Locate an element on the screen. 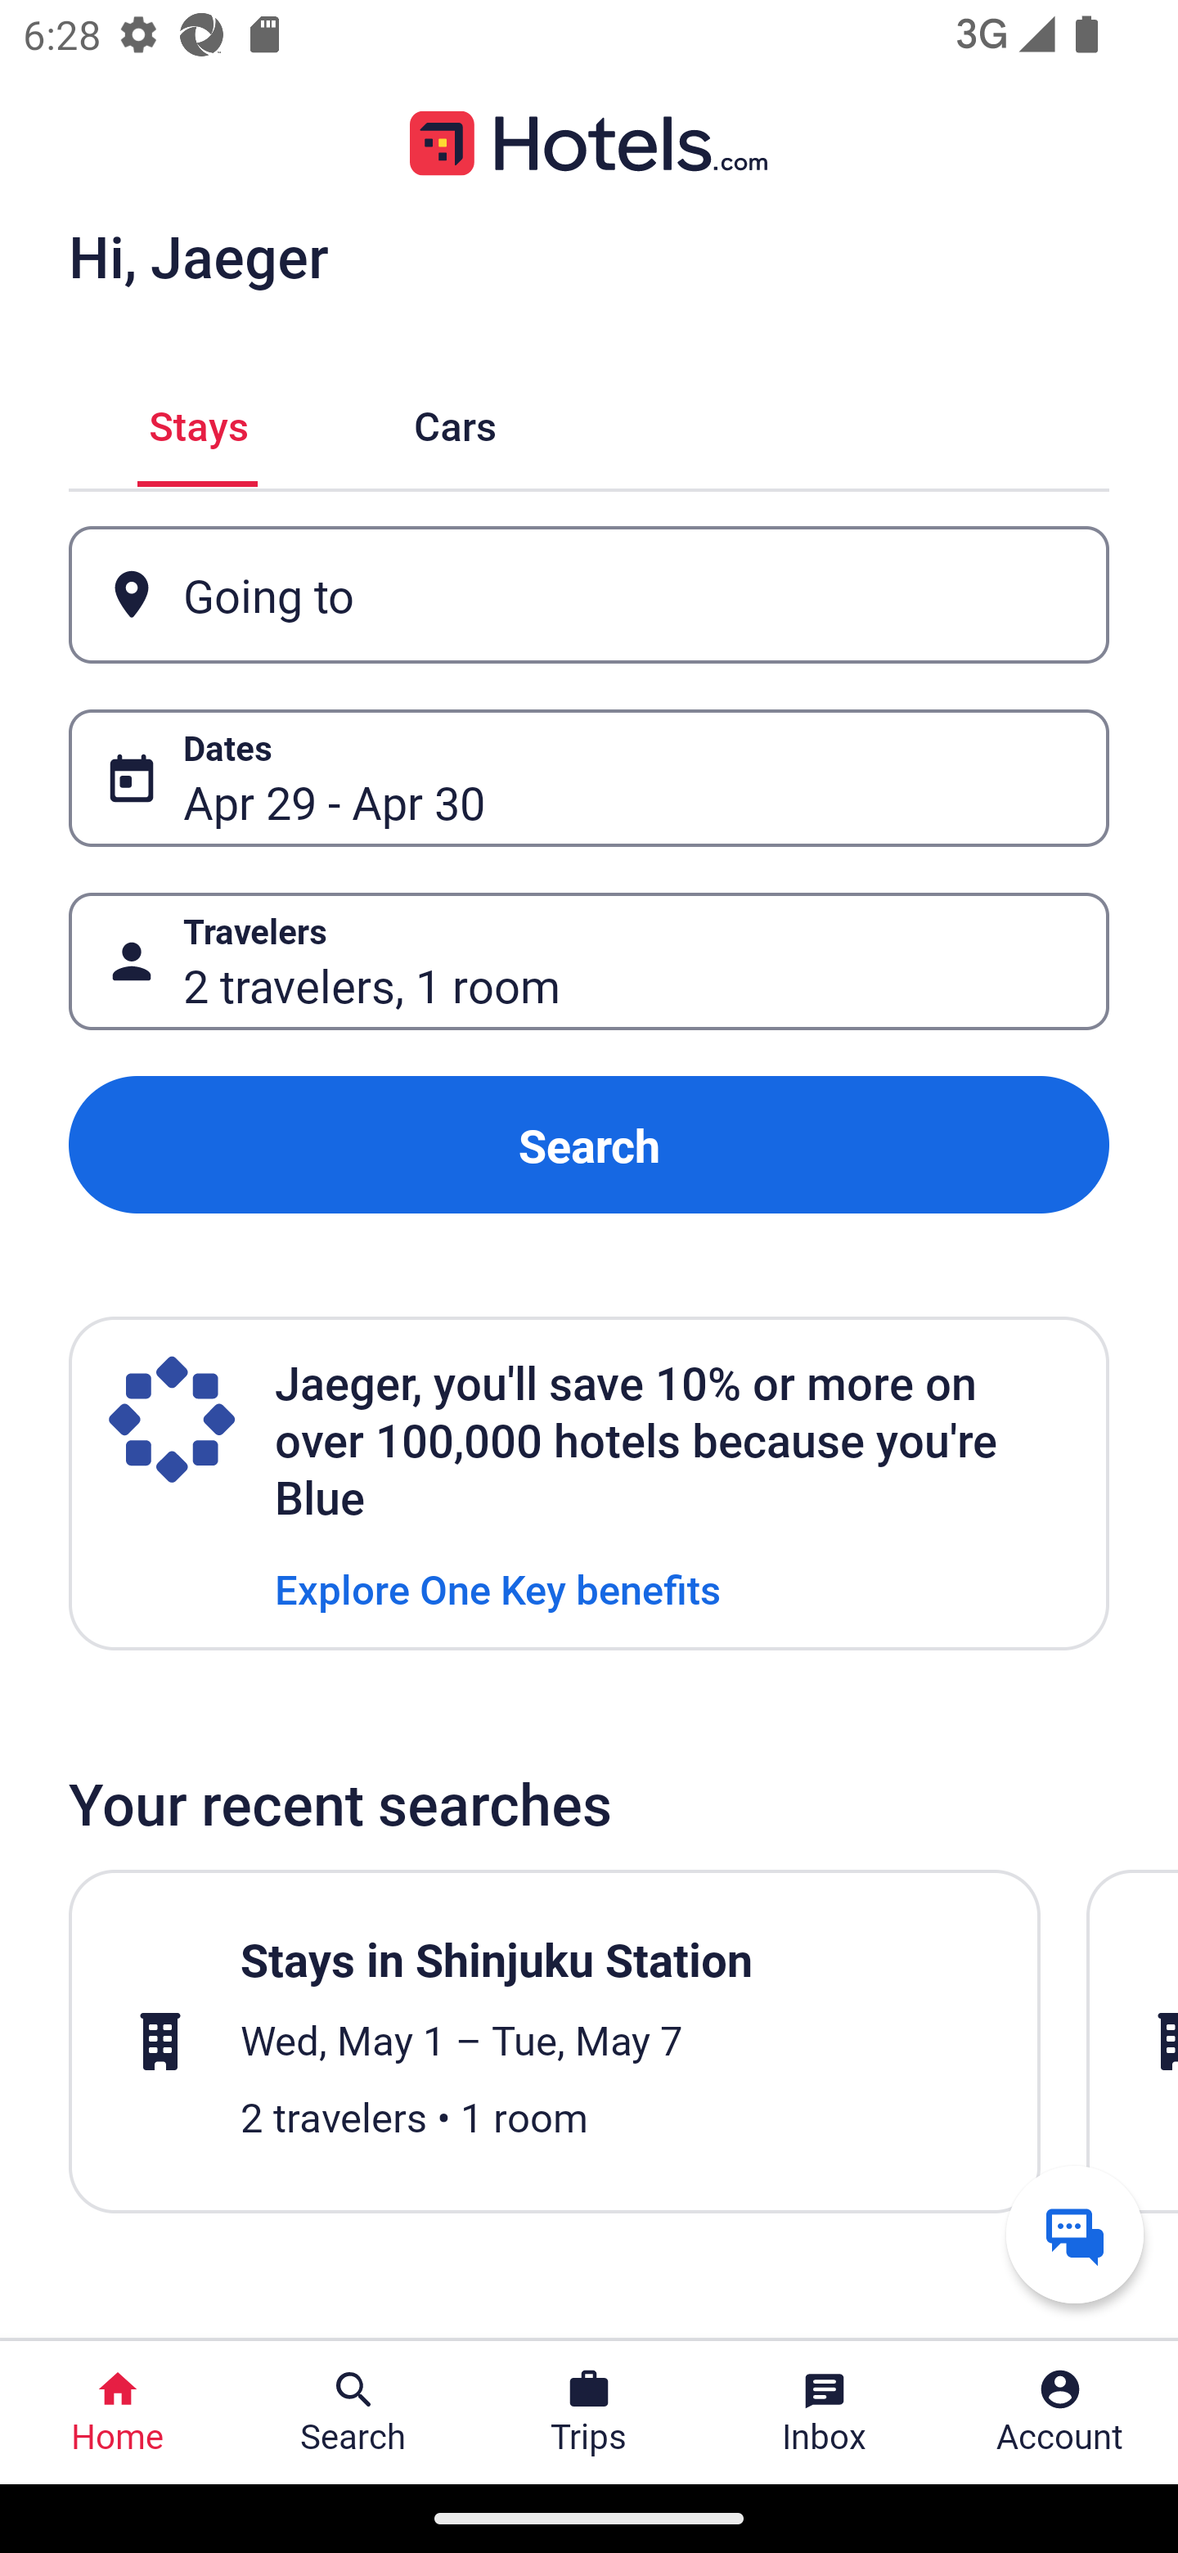  Travelers Button 2 travelers, 1 room is located at coordinates (589, 962).